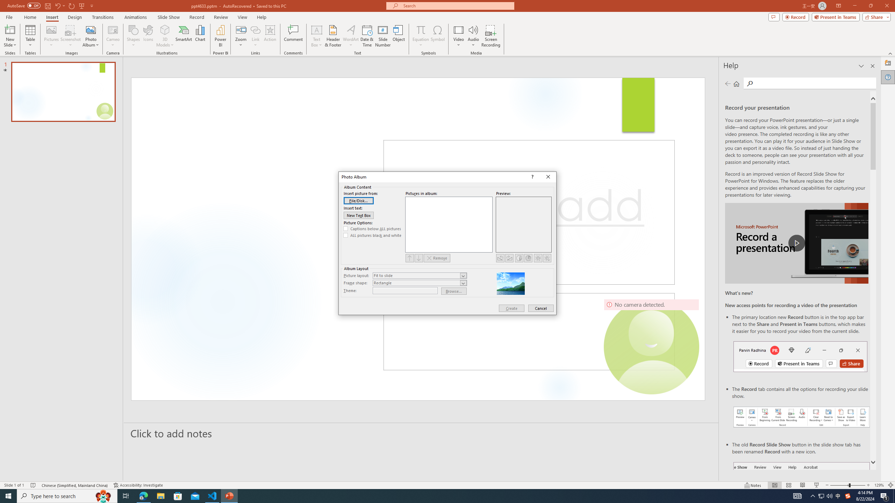  I want to click on Icons, so click(148, 36).